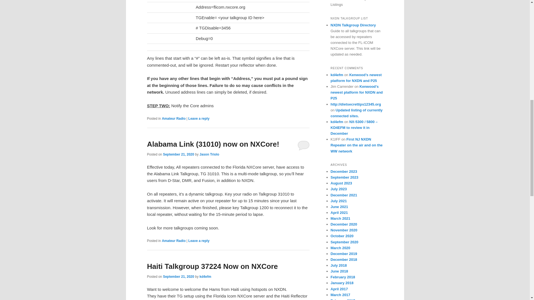  I want to click on NXDN Talkgroup Directory, so click(353, 25).